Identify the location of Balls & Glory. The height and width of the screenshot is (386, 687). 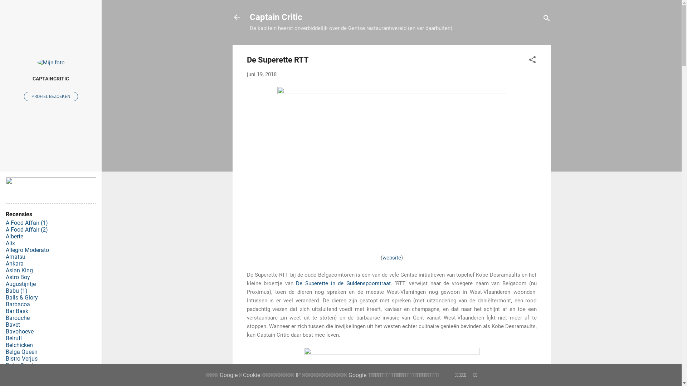
(22, 297).